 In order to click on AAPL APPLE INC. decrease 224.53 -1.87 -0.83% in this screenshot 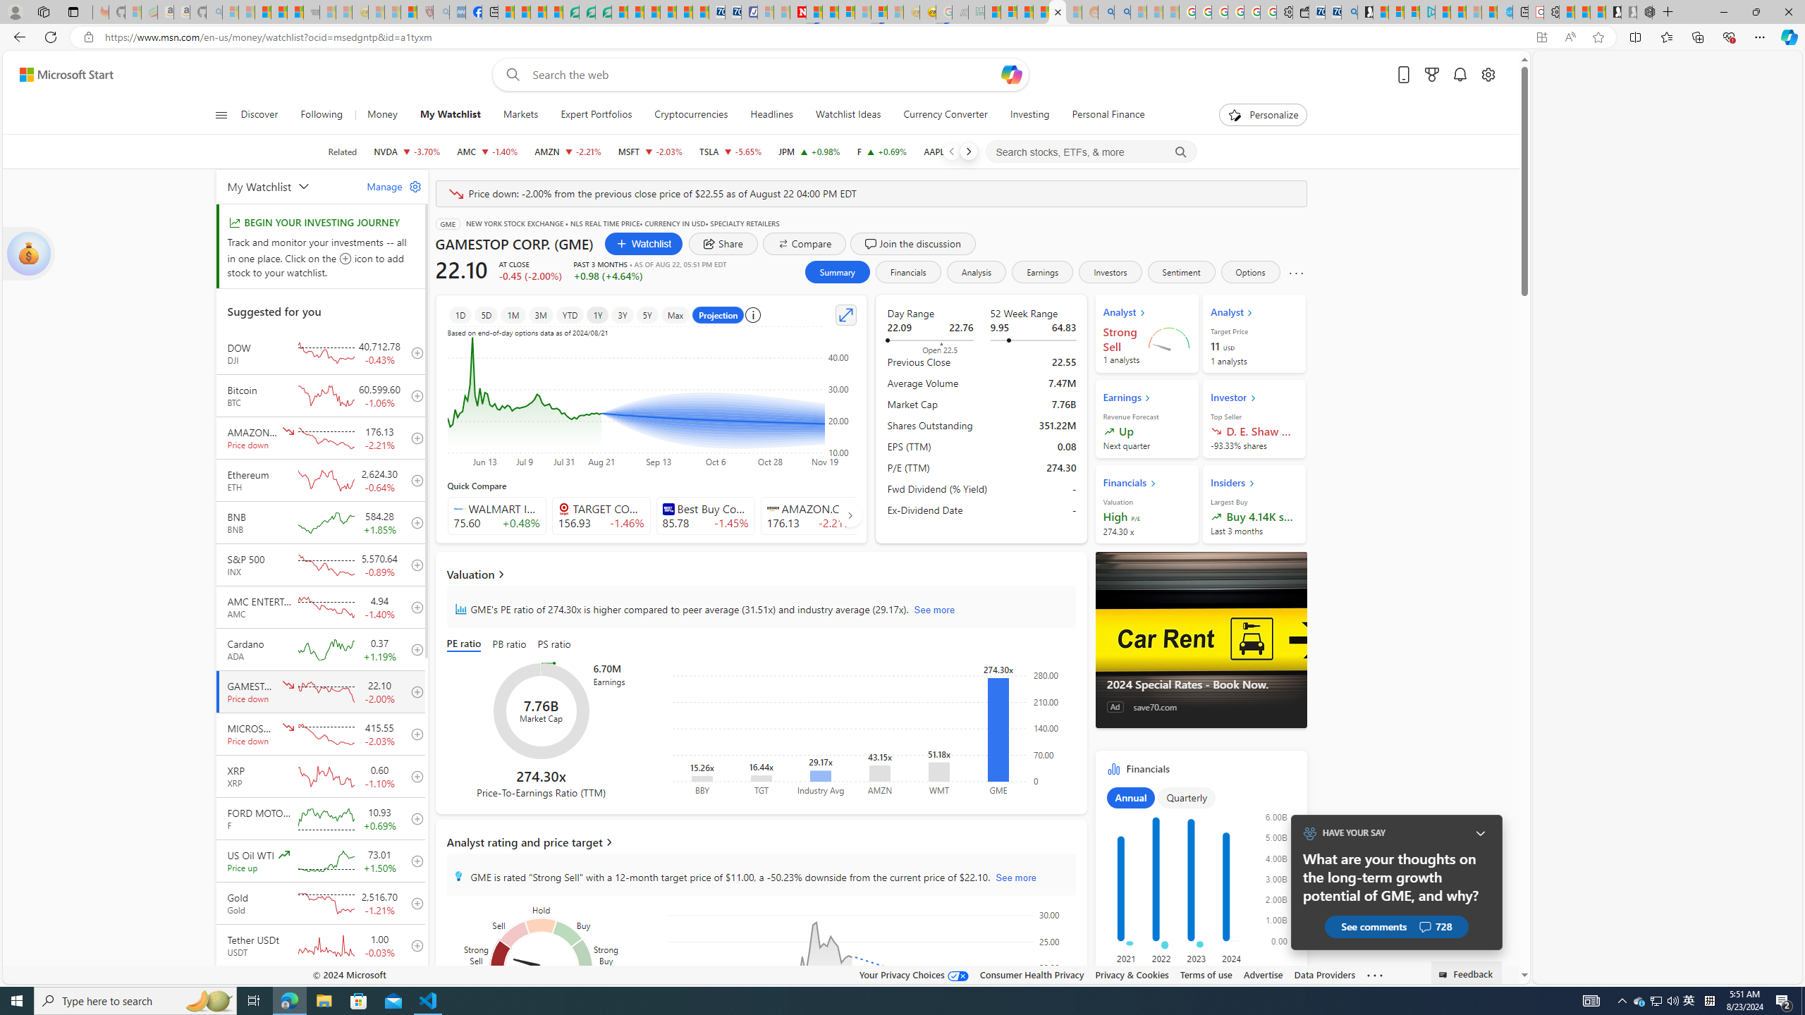, I will do `click(955, 152)`.